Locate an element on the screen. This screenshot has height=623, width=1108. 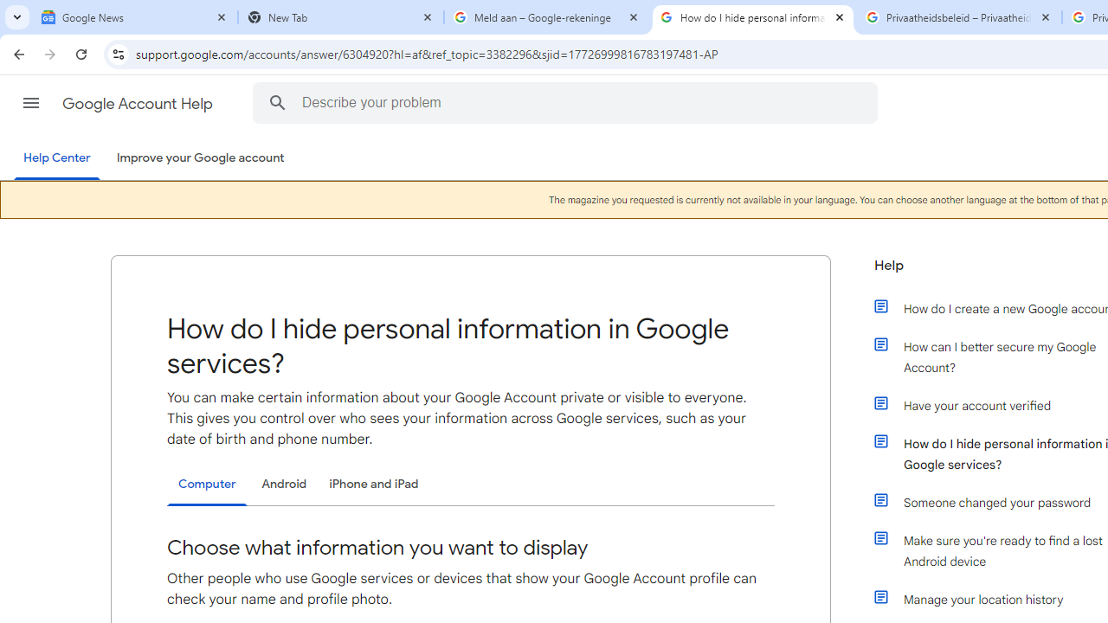
Android is located at coordinates (284, 484).